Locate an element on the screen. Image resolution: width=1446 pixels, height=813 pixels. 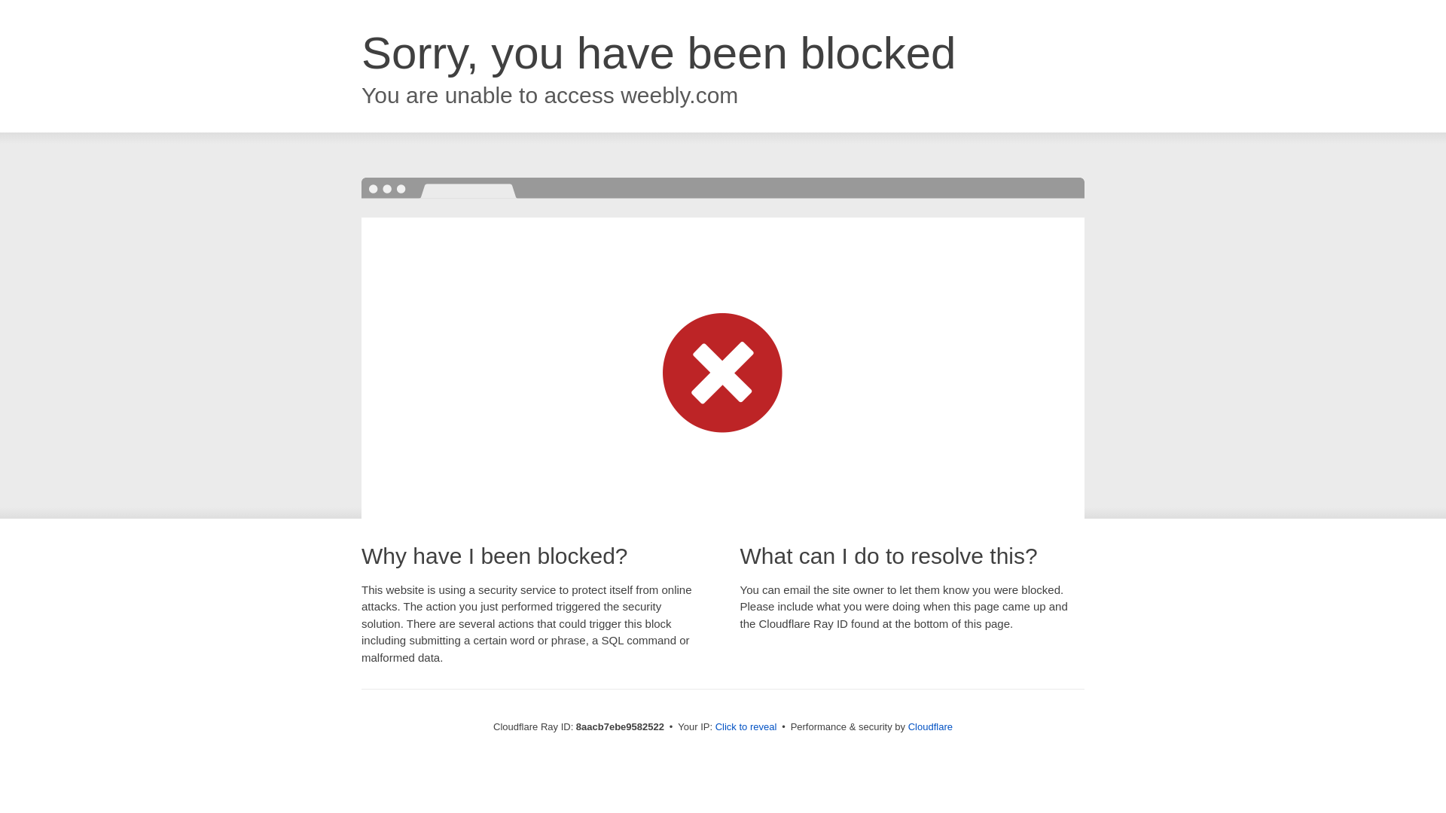
Click to reveal is located at coordinates (746, 727).